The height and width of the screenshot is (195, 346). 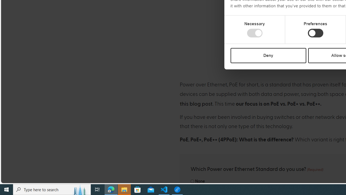 I want to click on Necessary, so click(x=255, y=33).